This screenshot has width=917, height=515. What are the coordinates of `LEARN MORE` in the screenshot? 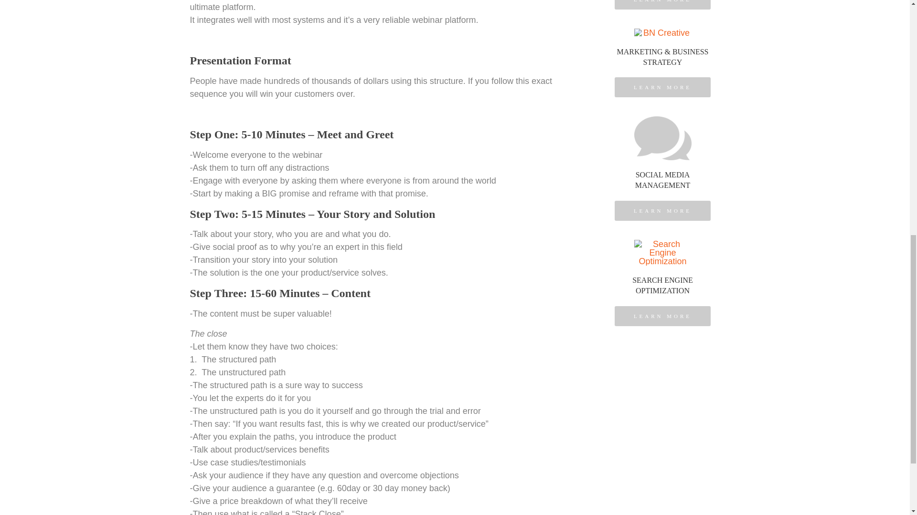 It's located at (662, 316).